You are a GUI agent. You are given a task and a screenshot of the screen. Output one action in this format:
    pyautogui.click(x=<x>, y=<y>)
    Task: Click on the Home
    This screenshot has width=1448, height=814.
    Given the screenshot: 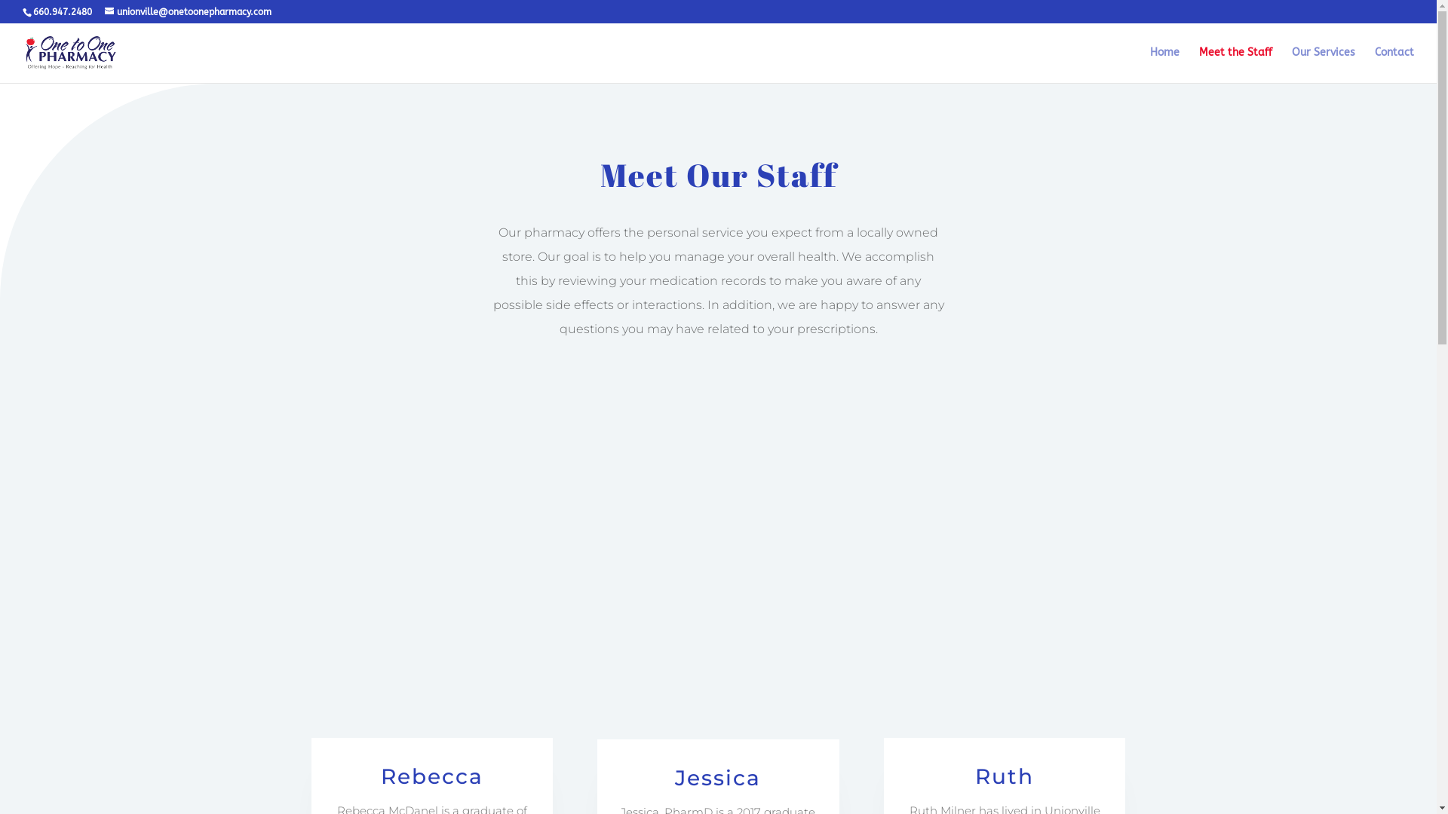 What is the action you would take?
    pyautogui.click(x=1164, y=65)
    